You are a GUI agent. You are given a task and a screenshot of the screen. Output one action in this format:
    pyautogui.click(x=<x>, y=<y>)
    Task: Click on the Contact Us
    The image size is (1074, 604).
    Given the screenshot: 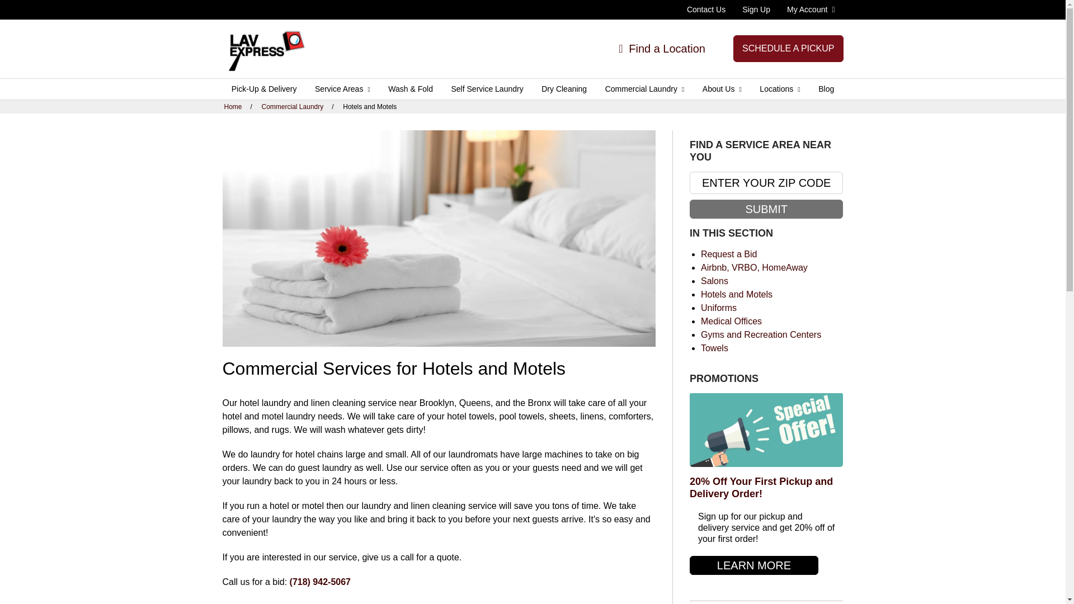 What is the action you would take?
    pyautogui.click(x=706, y=9)
    